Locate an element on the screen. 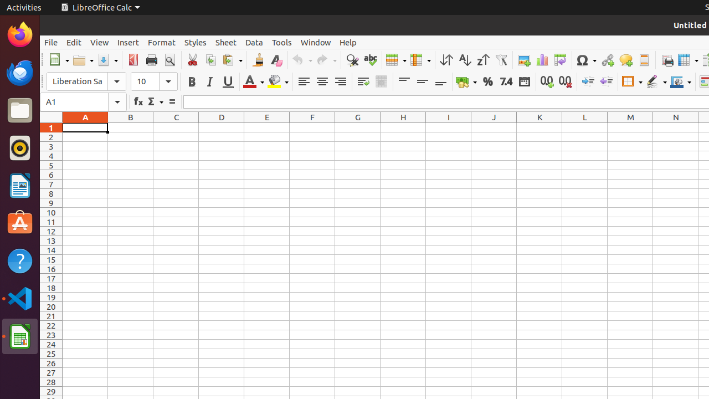 The image size is (709, 399). Align Right is located at coordinates (340, 82).